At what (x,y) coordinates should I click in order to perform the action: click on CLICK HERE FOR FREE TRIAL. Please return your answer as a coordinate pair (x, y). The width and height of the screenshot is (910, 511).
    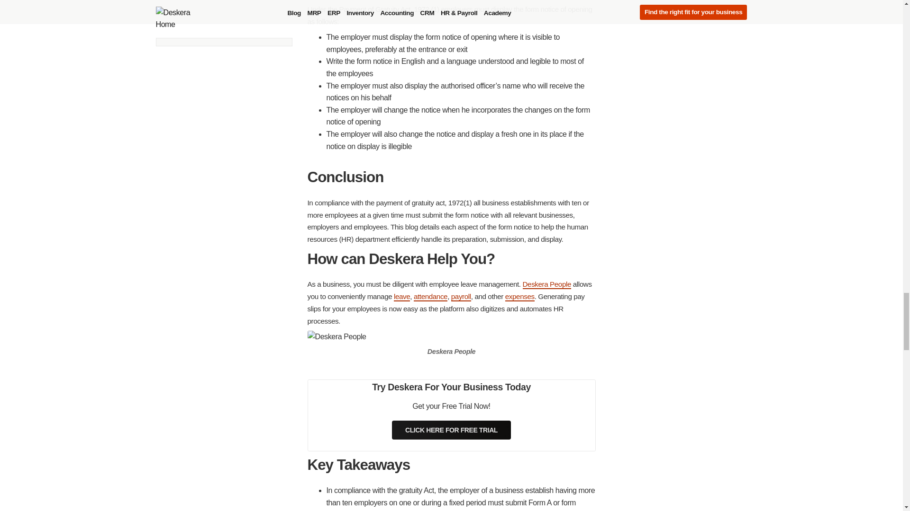
    Looking at the image, I should click on (451, 430).